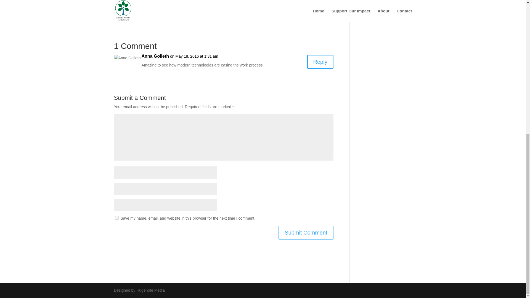 This screenshot has width=530, height=298. What do you see at coordinates (169, 18) in the screenshot?
I see `How are drones helping the construction engineers?` at bounding box center [169, 18].